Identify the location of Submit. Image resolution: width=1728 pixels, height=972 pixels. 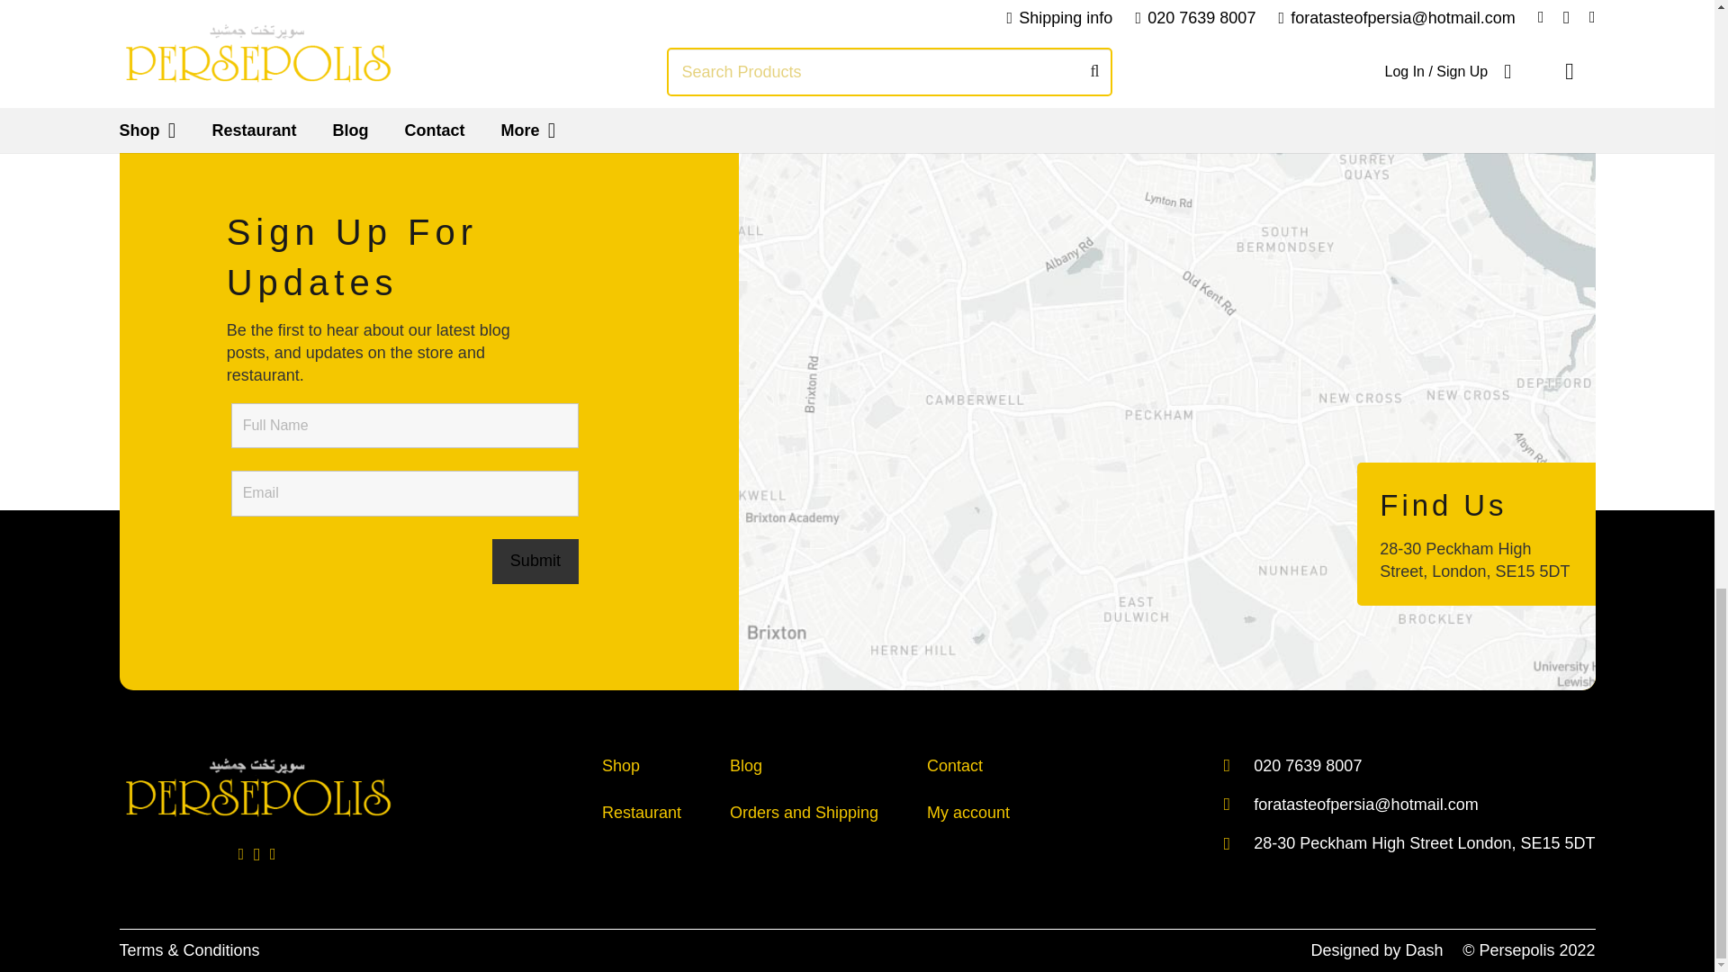
(535, 562).